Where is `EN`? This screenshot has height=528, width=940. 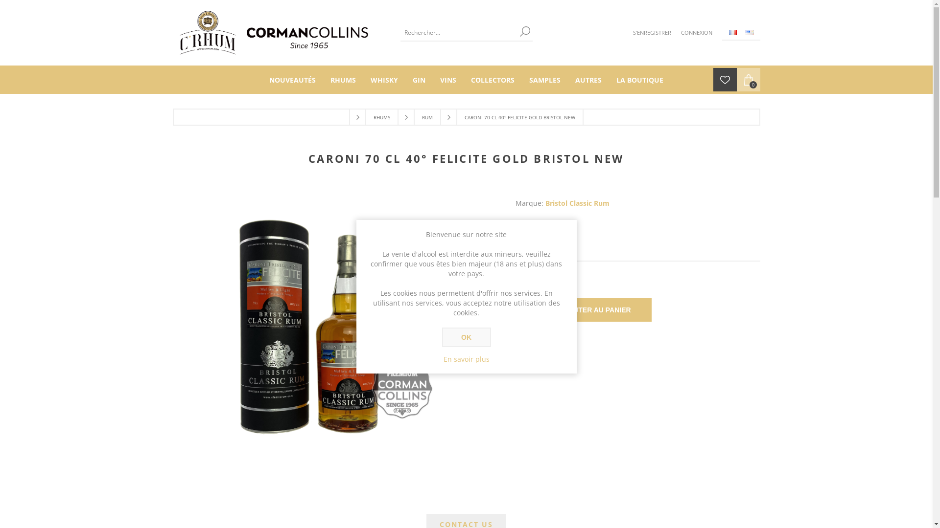
EN is located at coordinates (749, 32).